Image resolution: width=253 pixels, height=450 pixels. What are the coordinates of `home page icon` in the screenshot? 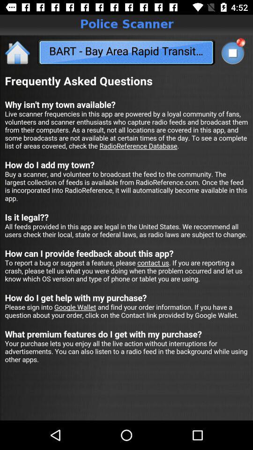 It's located at (18, 52).